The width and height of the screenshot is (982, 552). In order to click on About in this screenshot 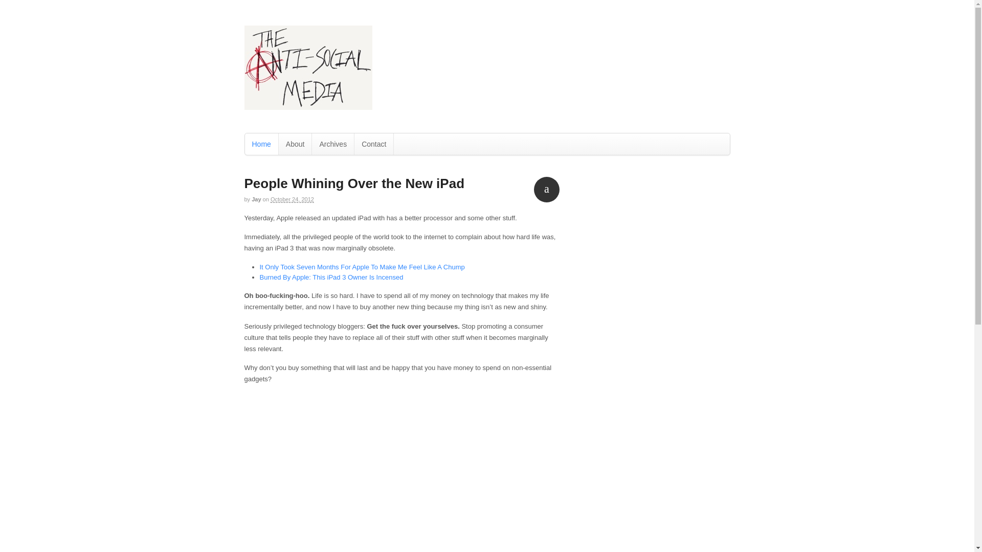, I will do `click(296, 144)`.